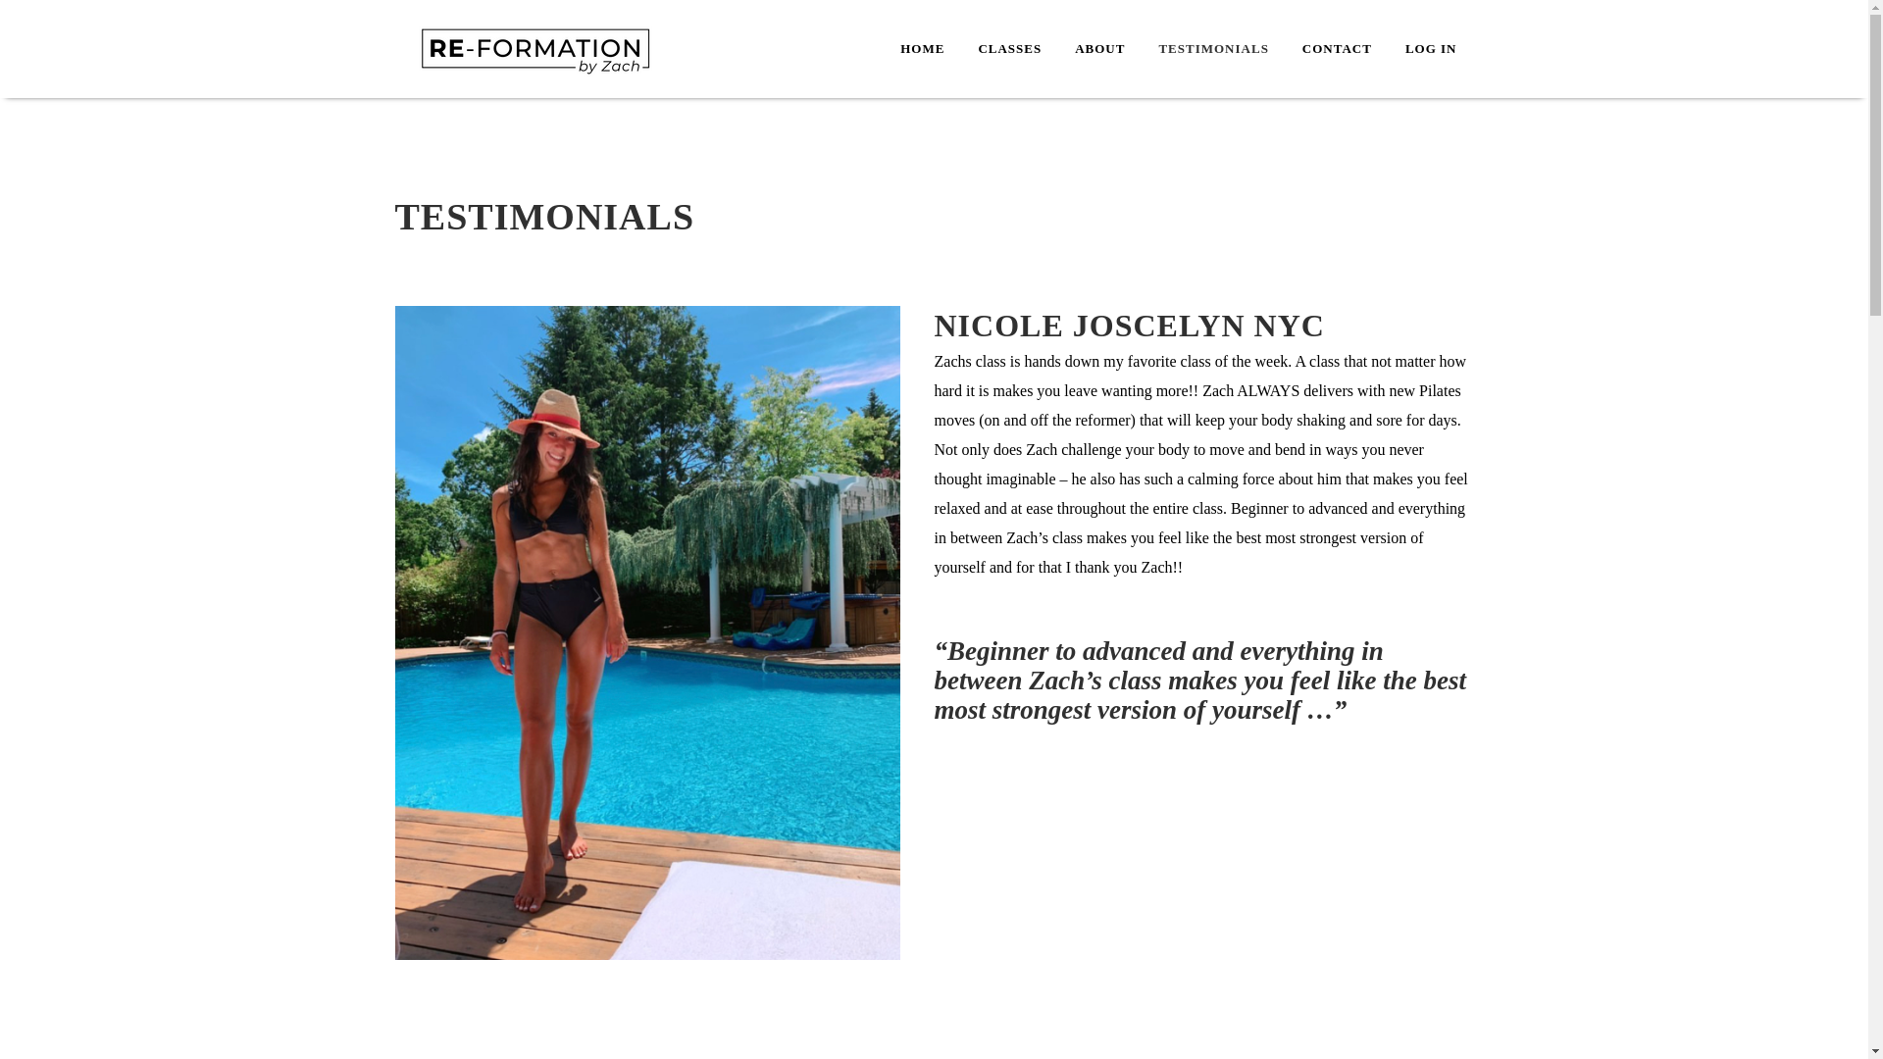  Describe the element at coordinates (1009, 49) in the screenshot. I see `CLASSES` at that location.